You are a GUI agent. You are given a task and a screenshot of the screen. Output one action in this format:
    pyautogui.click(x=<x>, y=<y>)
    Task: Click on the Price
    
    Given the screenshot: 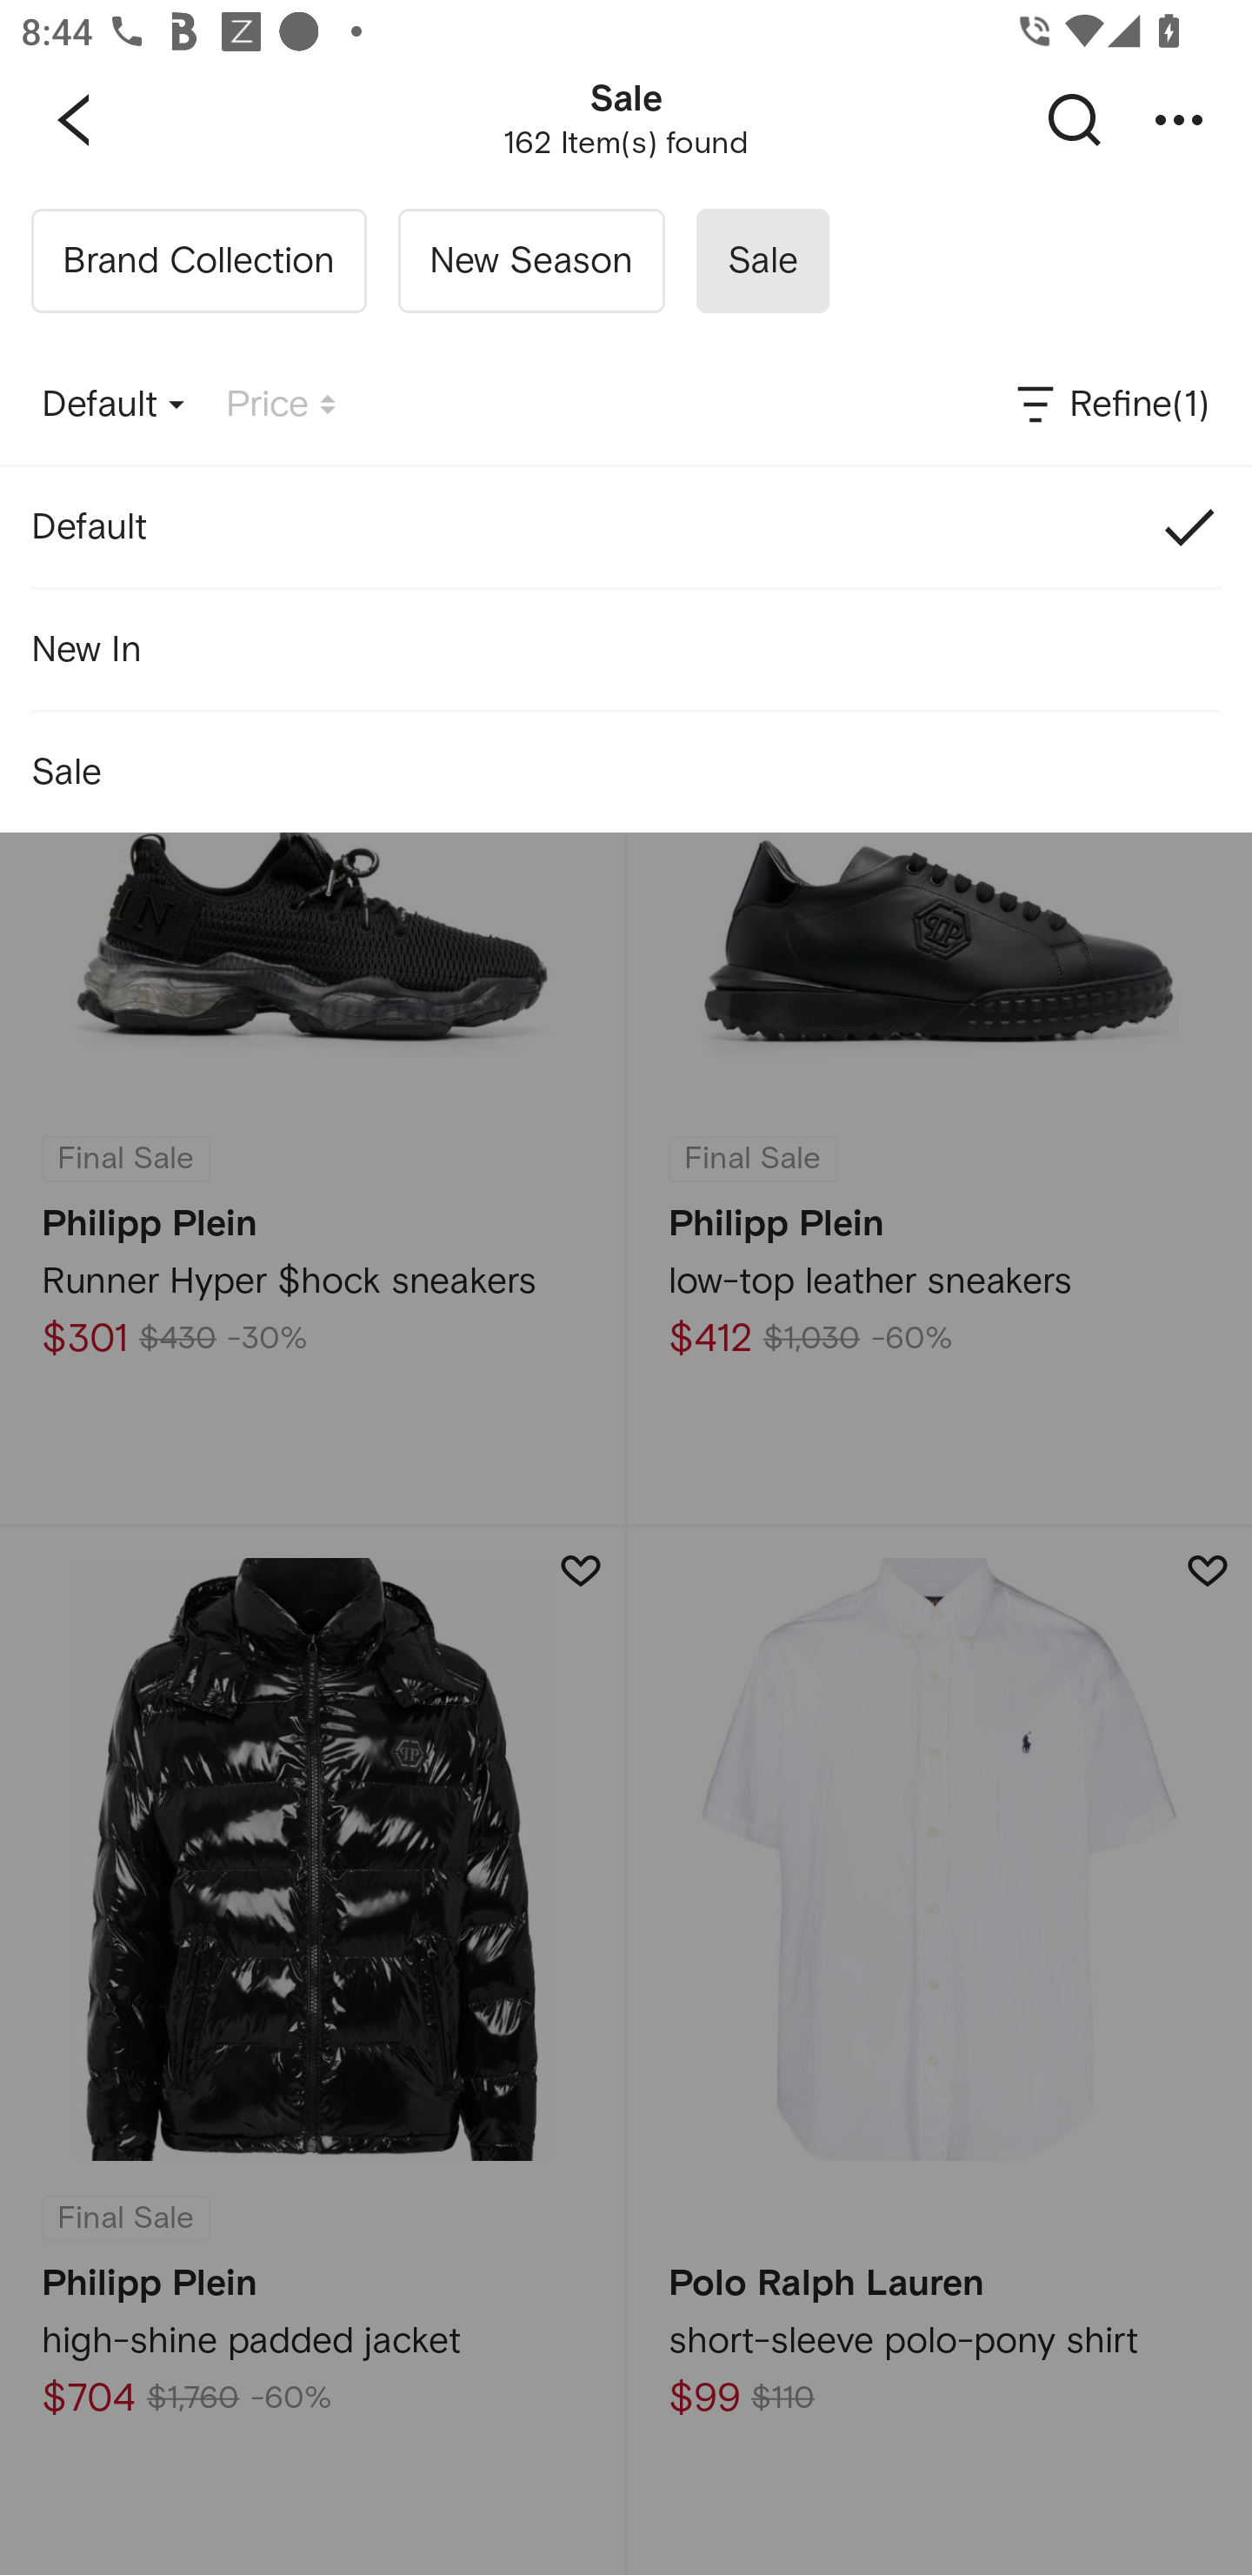 What is the action you would take?
    pyautogui.click(x=281, y=405)
    